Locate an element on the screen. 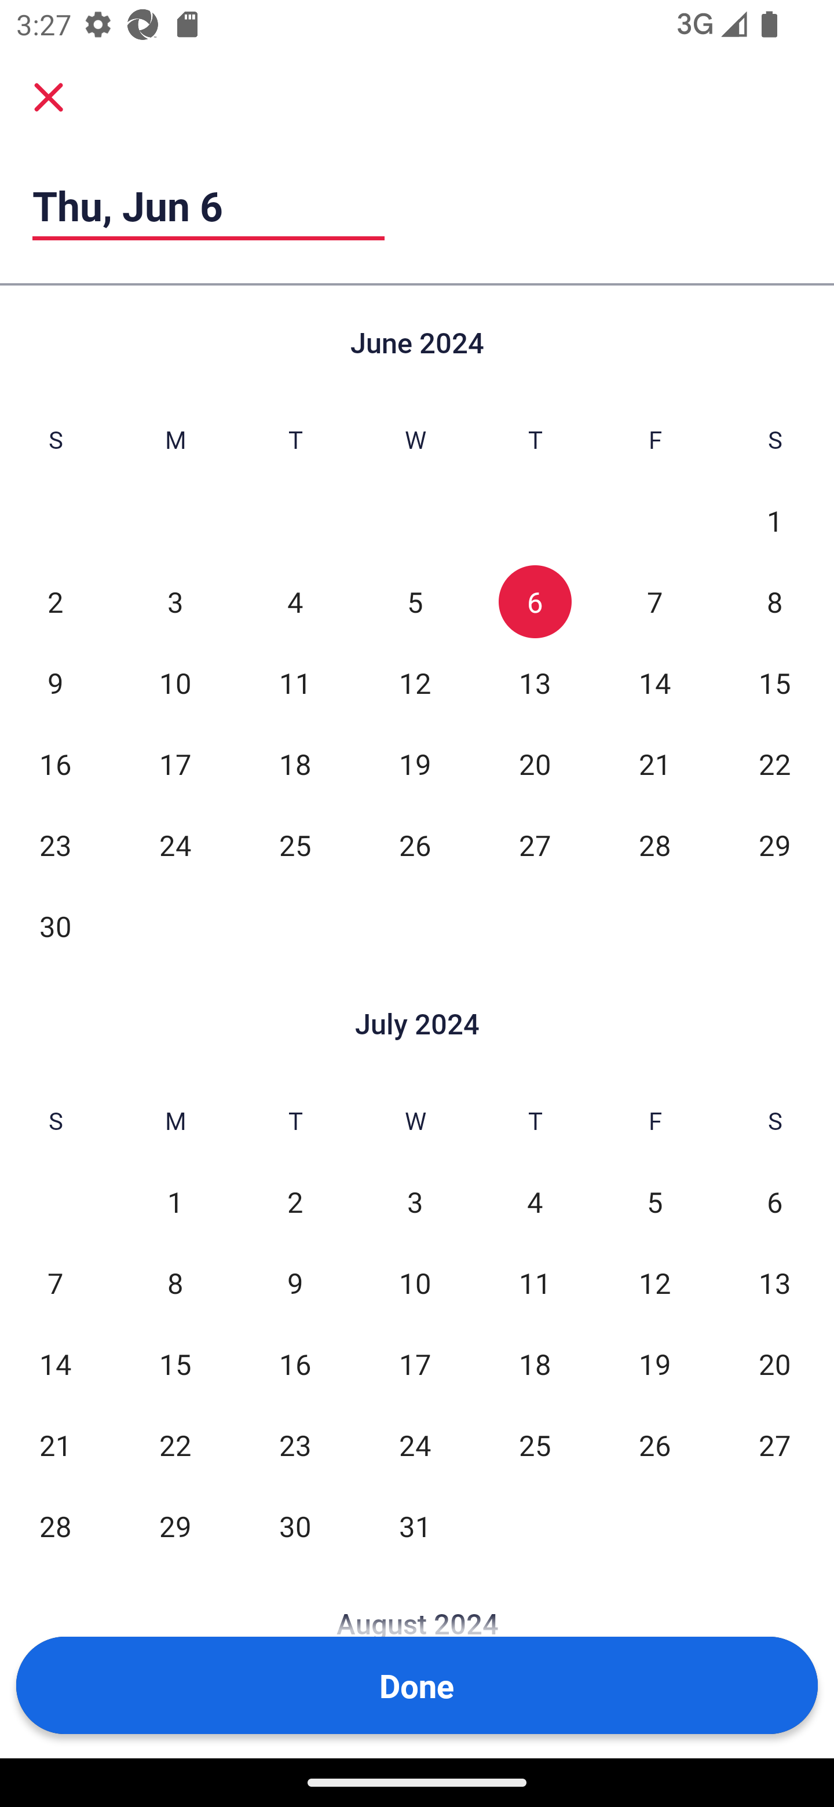 The height and width of the screenshot is (1807, 834). 22 Mon, Jul 22, Not Selected is located at coordinates (175, 1444).